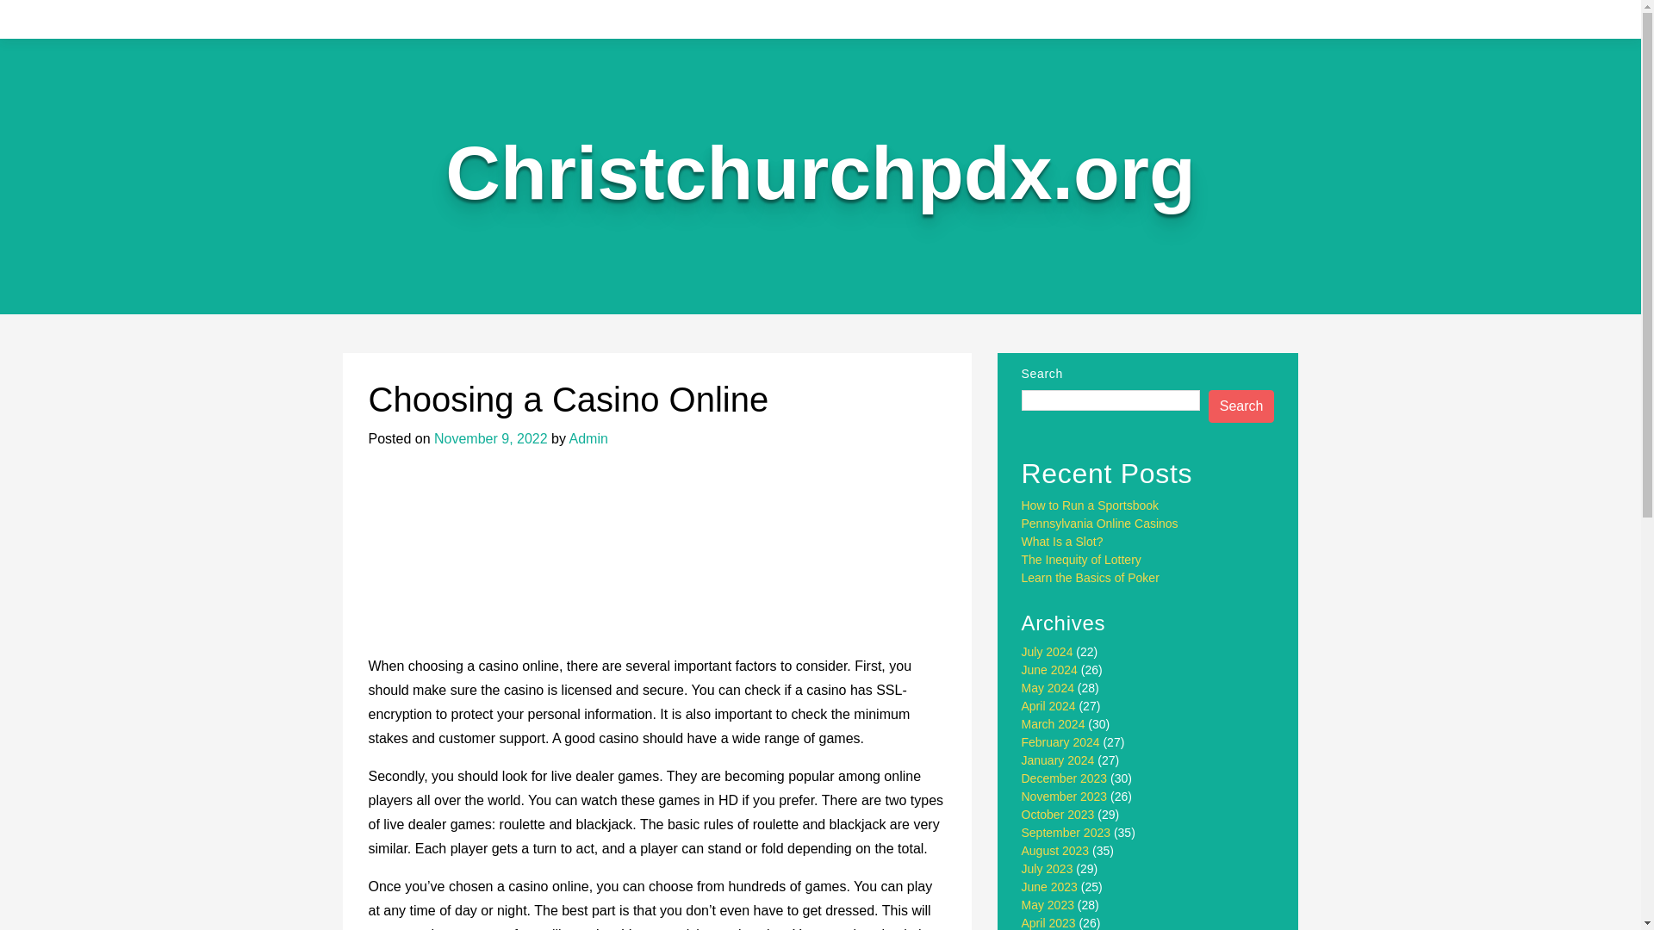  What do you see at coordinates (1049, 670) in the screenshot?
I see `June 2024` at bounding box center [1049, 670].